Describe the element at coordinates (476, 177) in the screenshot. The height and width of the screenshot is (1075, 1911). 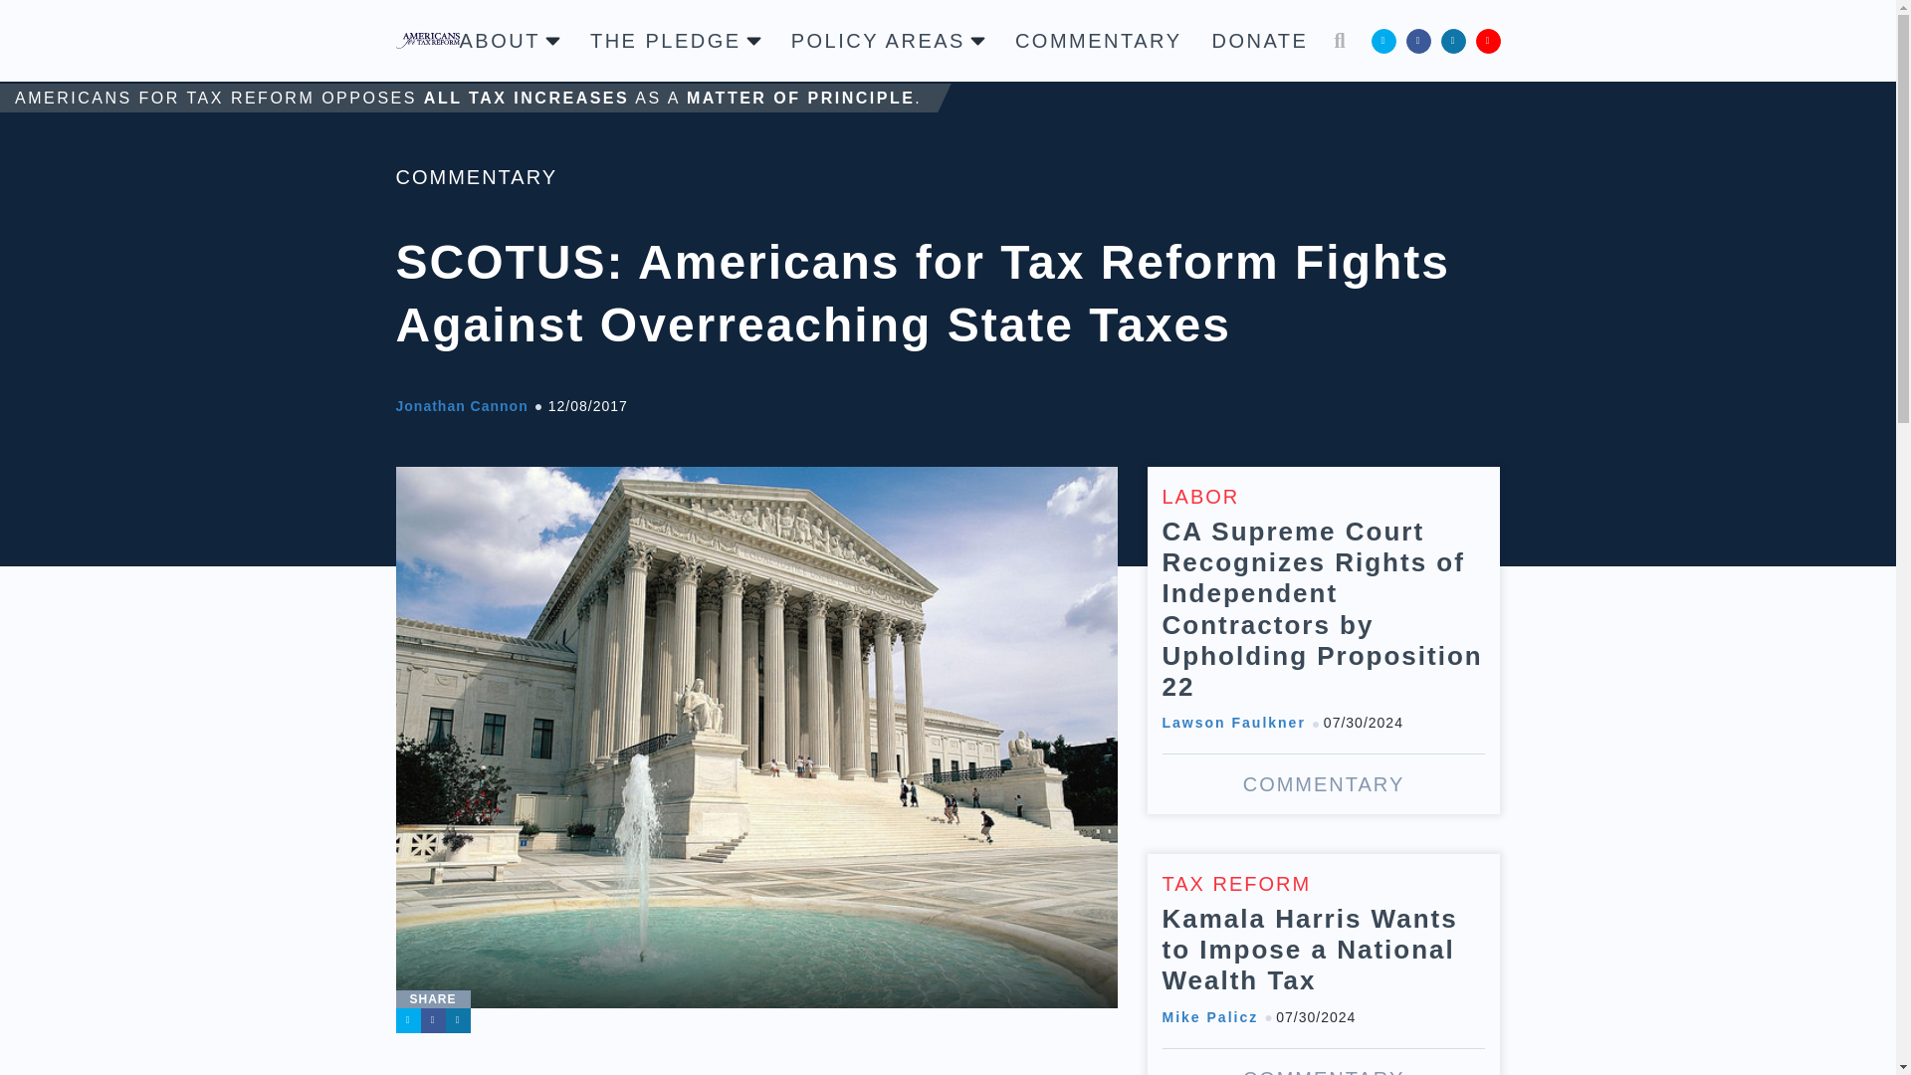
I see `COMMENTARY` at that location.